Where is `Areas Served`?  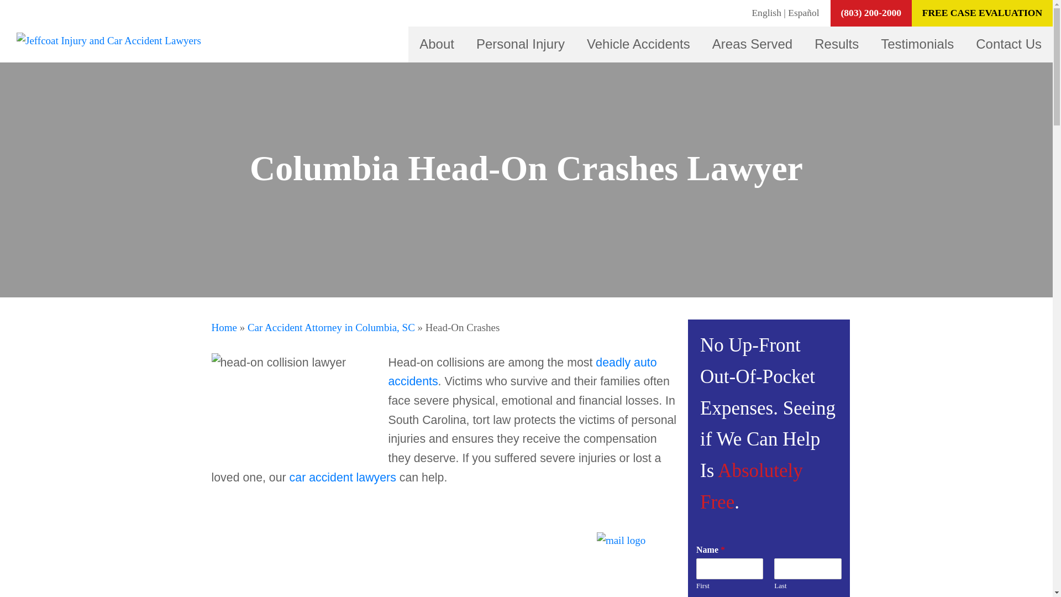
Areas Served is located at coordinates (753, 44).